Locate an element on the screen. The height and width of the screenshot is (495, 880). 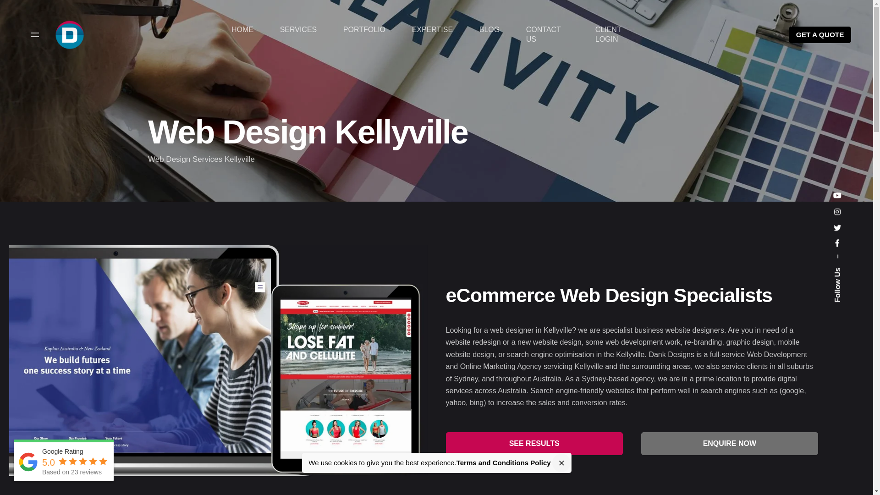
ENQUIRE NOW is located at coordinates (730, 444).